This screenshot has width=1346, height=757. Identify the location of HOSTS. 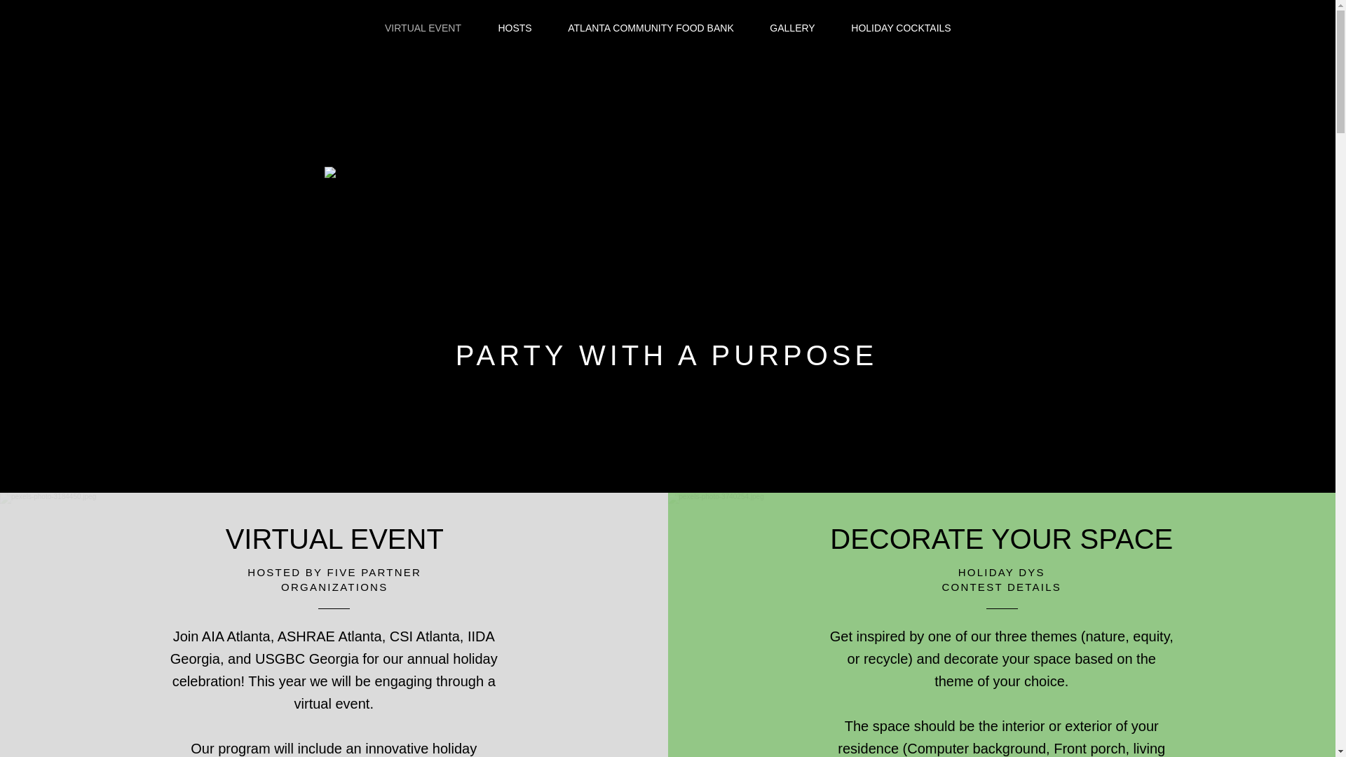
(514, 28).